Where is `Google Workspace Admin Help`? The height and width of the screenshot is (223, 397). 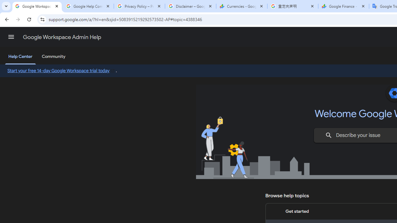 Google Workspace Admin Help is located at coordinates (37, 6).